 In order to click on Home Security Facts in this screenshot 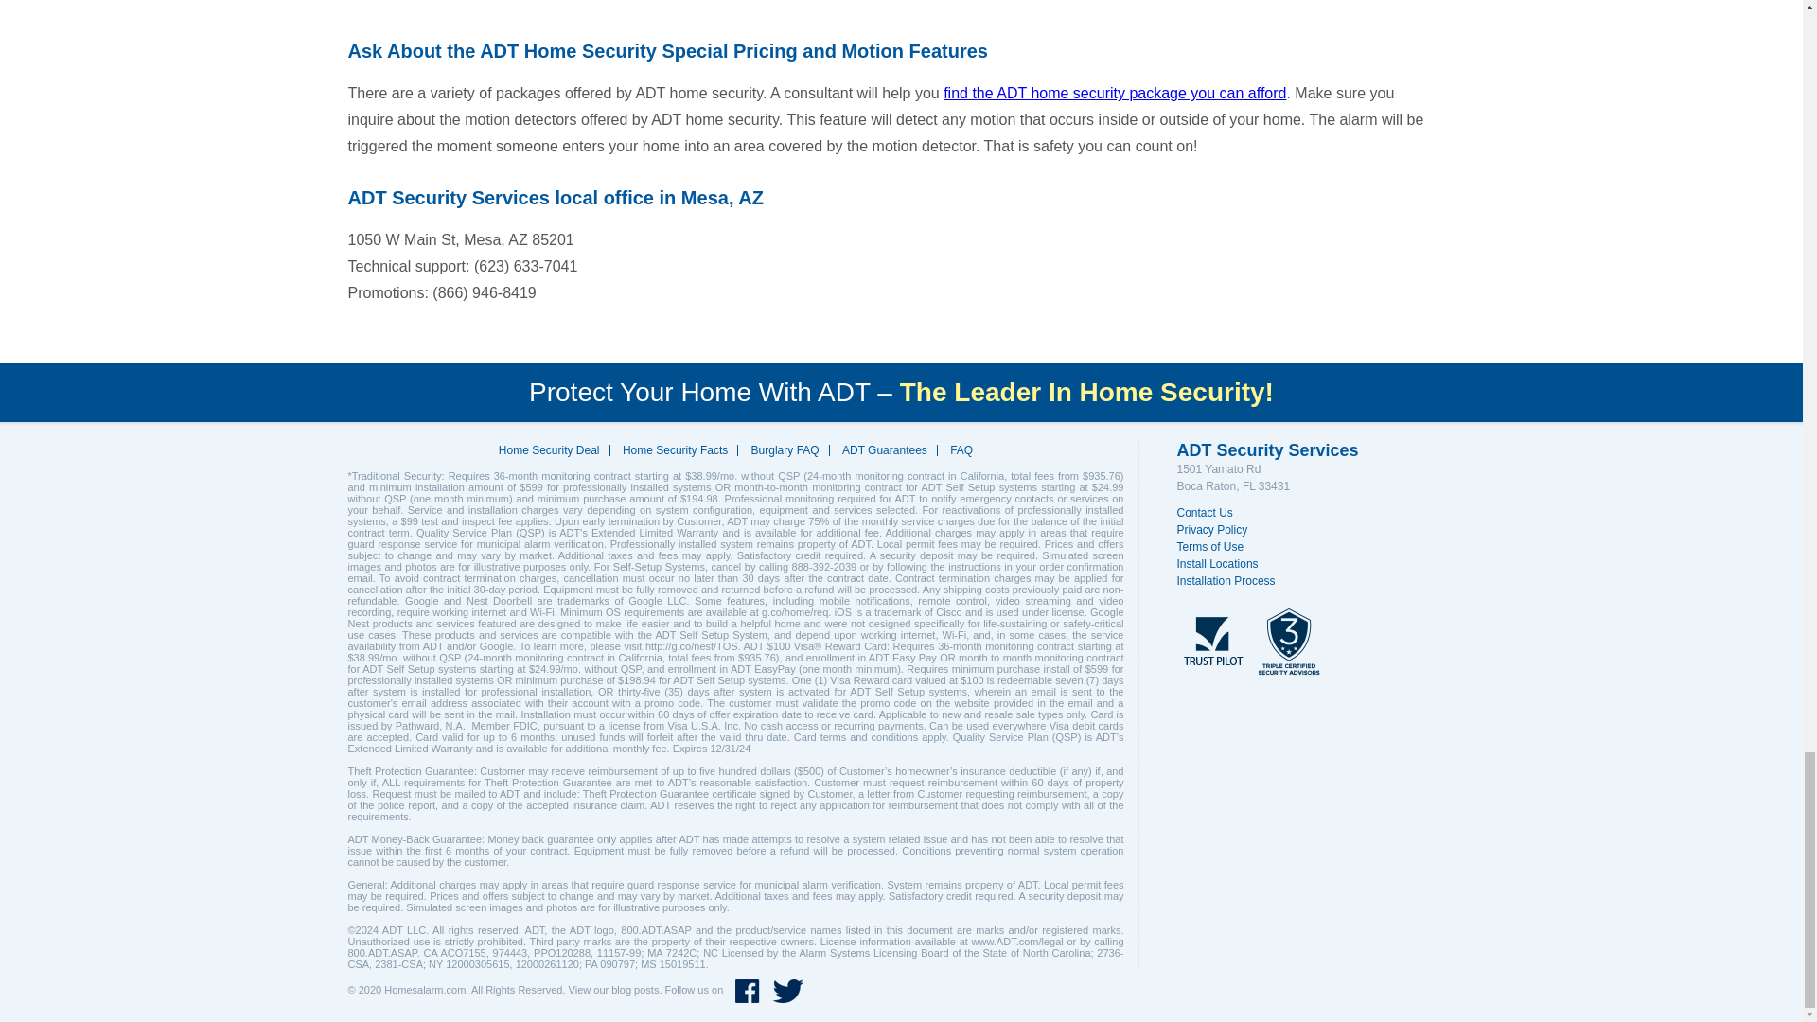, I will do `click(676, 449)`.